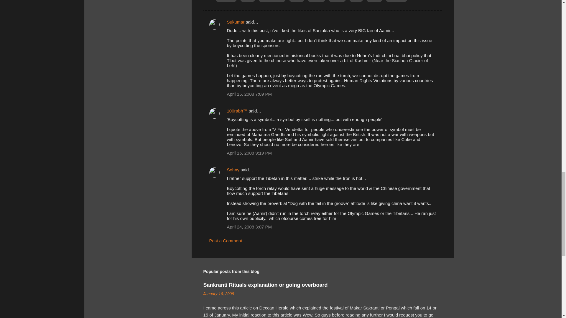  Describe the element at coordinates (337, 1) in the screenshot. I see `events` at that location.